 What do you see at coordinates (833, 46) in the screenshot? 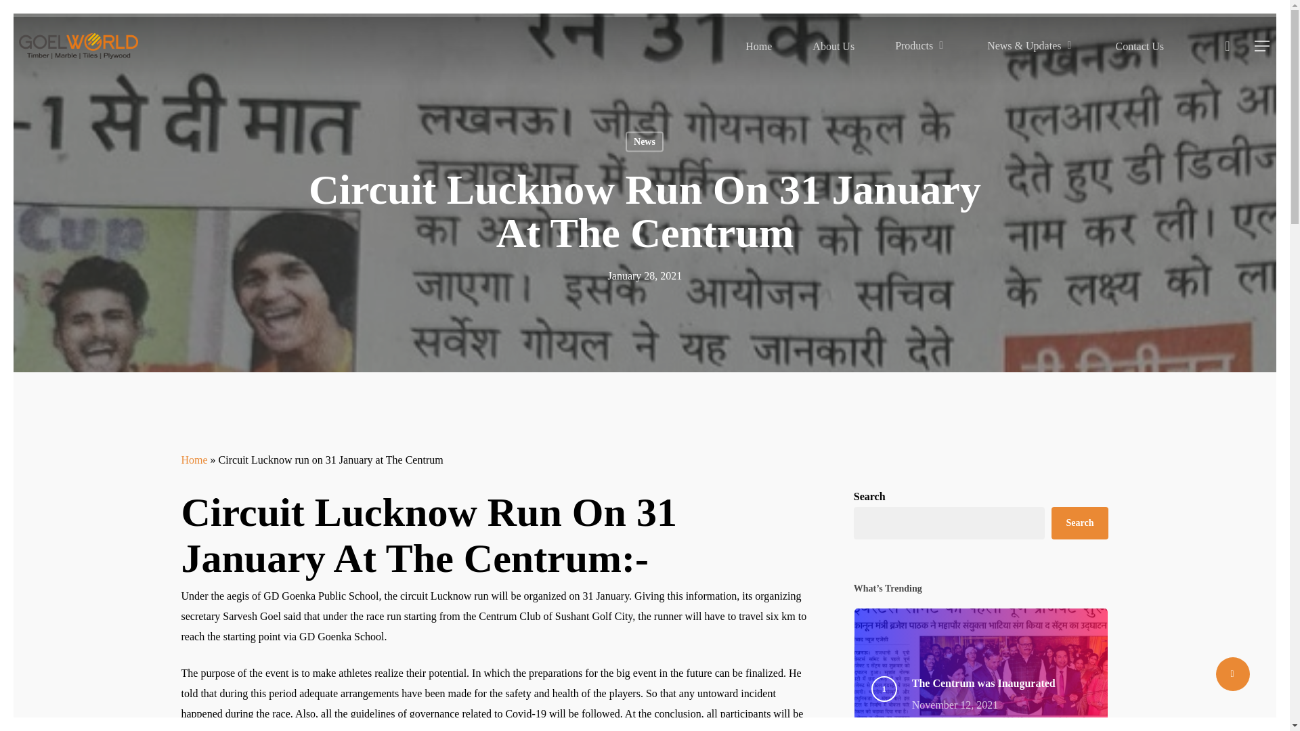
I see `About Us` at bounding box center [833, 46].